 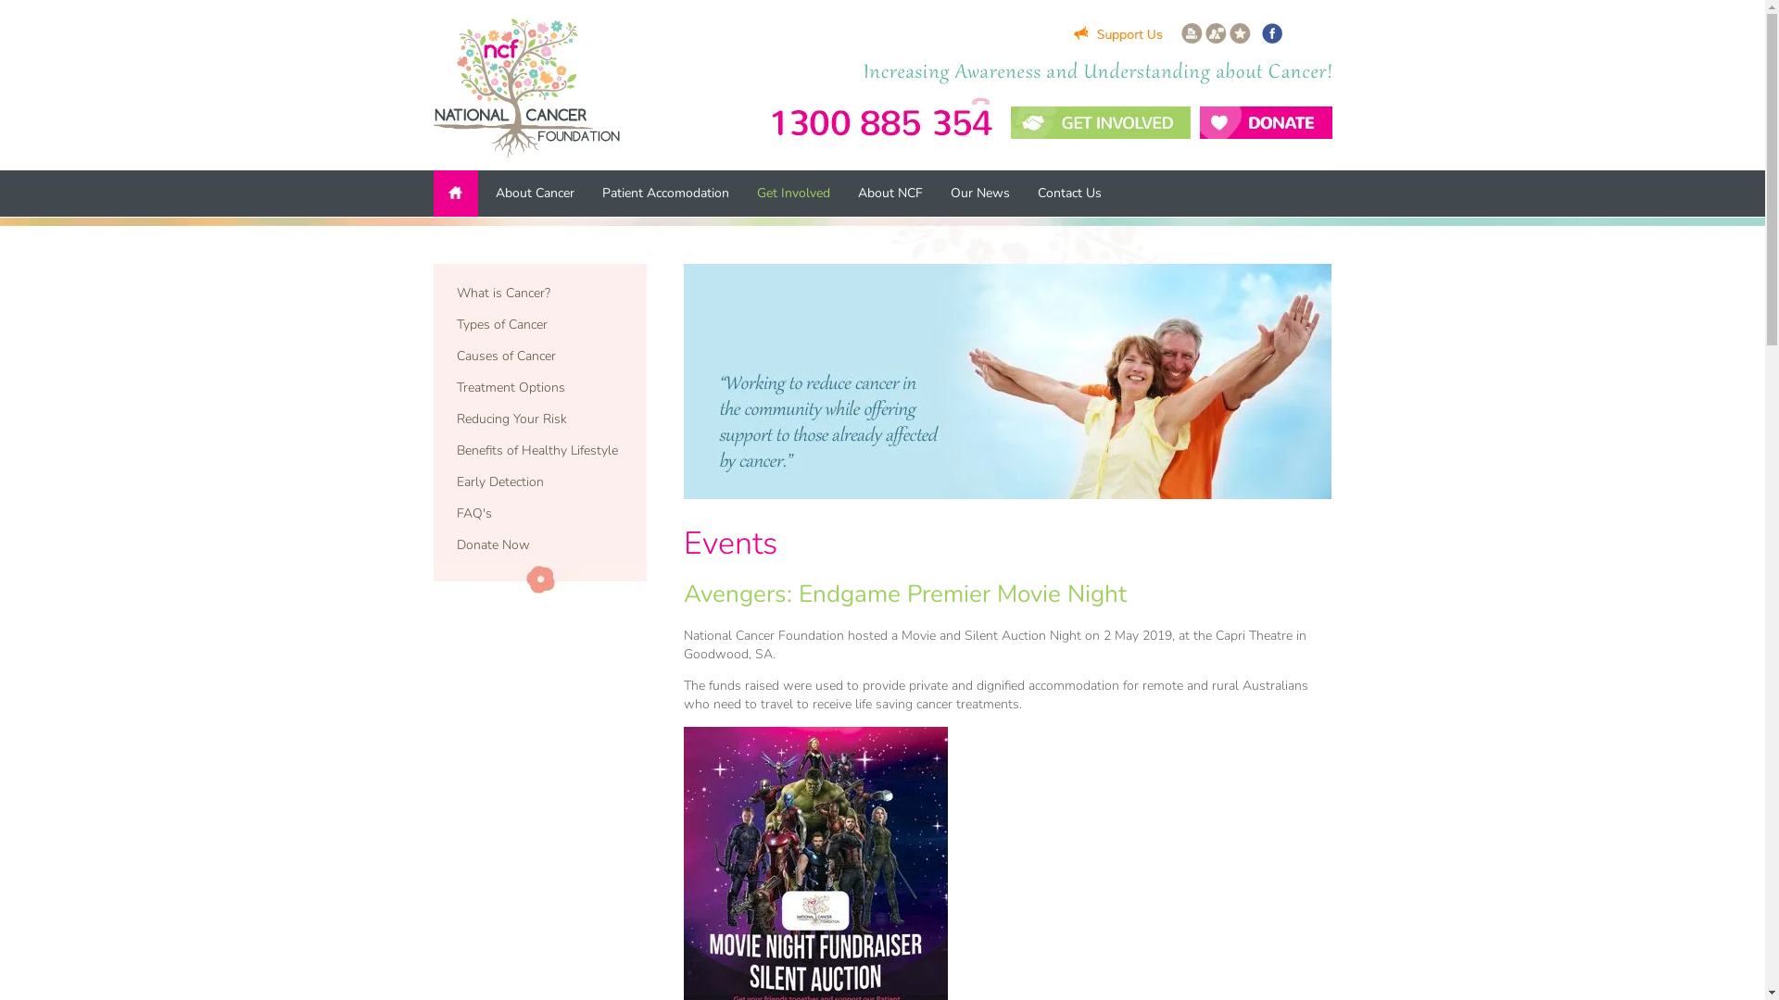 I want to click on Treatment Options, so click(x=540, y=388).